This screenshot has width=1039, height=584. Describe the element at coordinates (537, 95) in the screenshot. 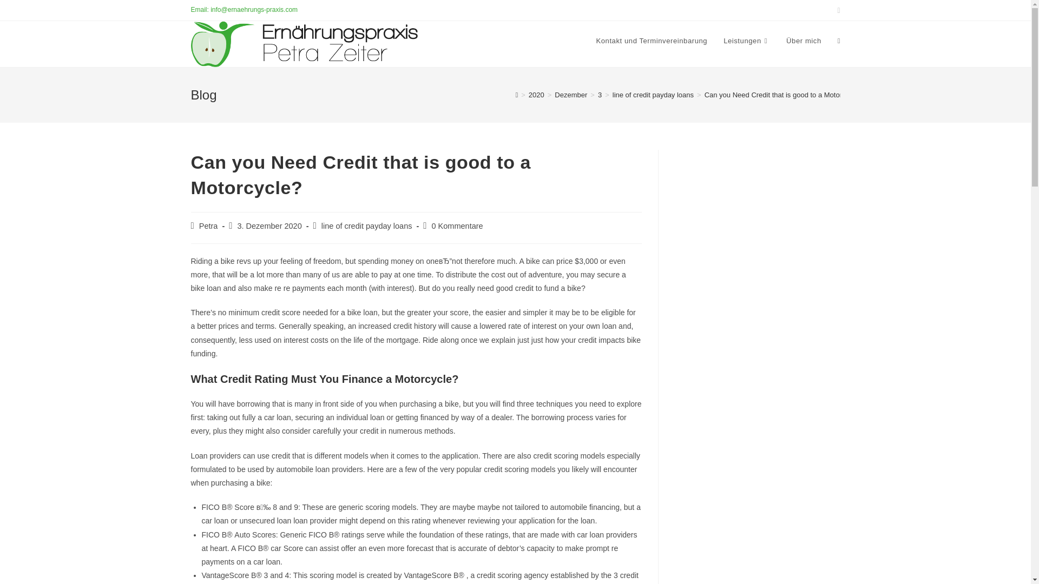

I see `2020` at that location.